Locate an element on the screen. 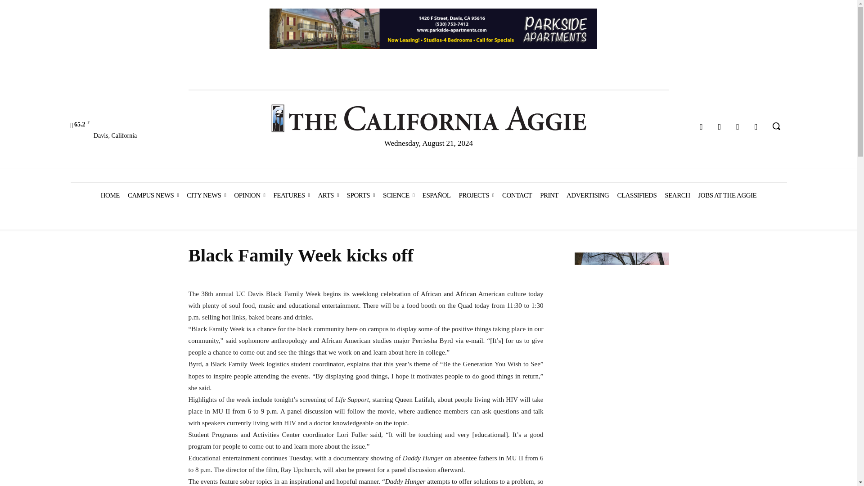 Image resolution: width=864 pixels, height=486 pixels. Instagram is located at coordinates (720, 127).